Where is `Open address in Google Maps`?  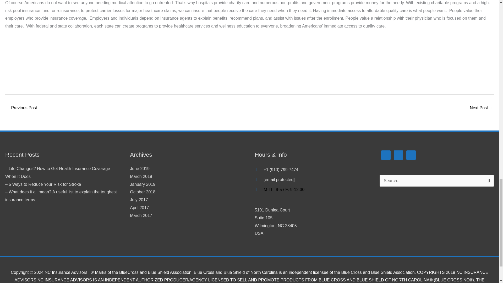 Open address in Google Maps is located at coordinates (311, 222).